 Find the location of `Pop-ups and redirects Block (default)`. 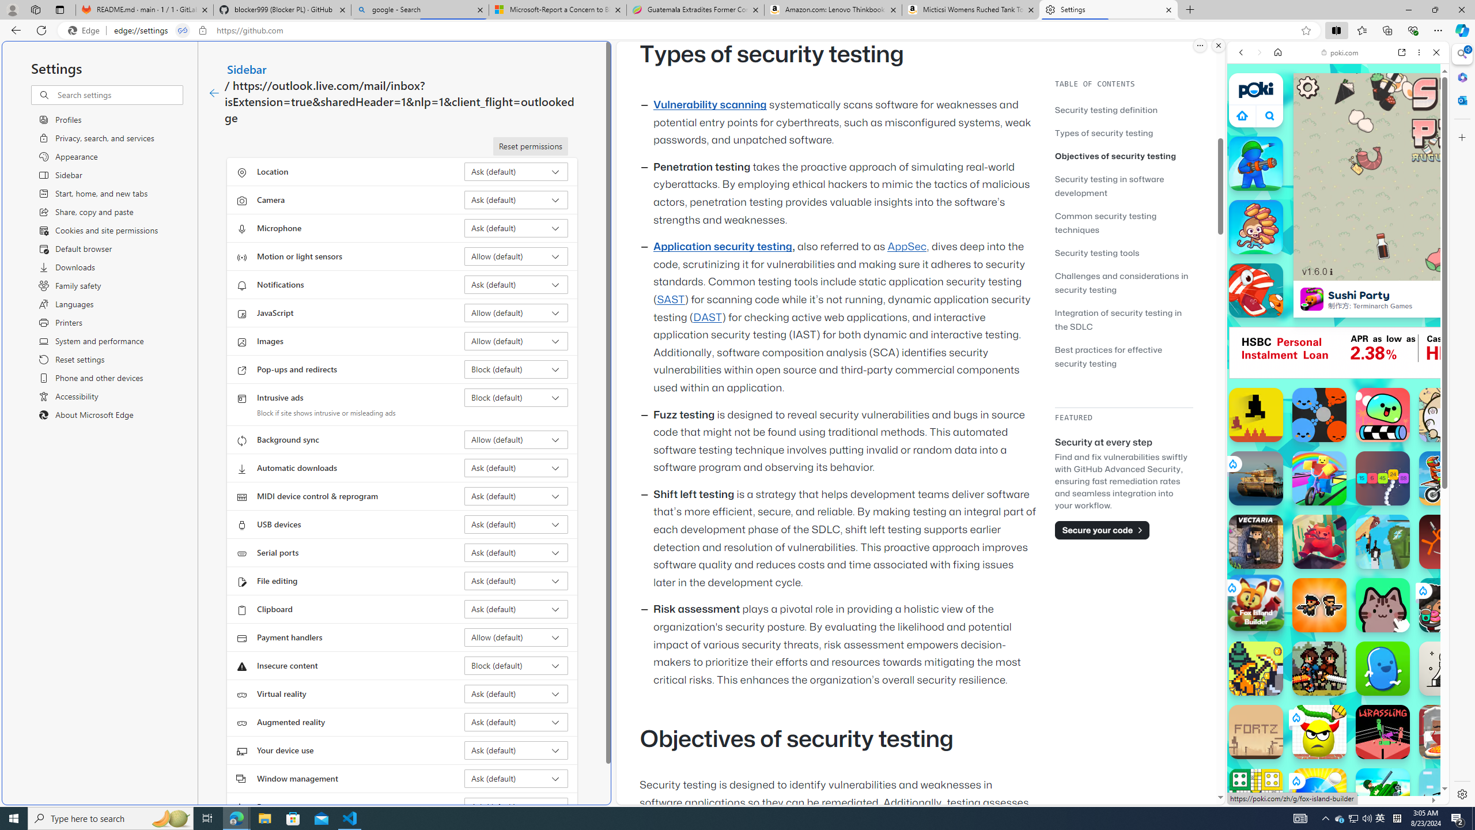

Pop-ups and redirects Block (default) is located at coordinates (516, 369).